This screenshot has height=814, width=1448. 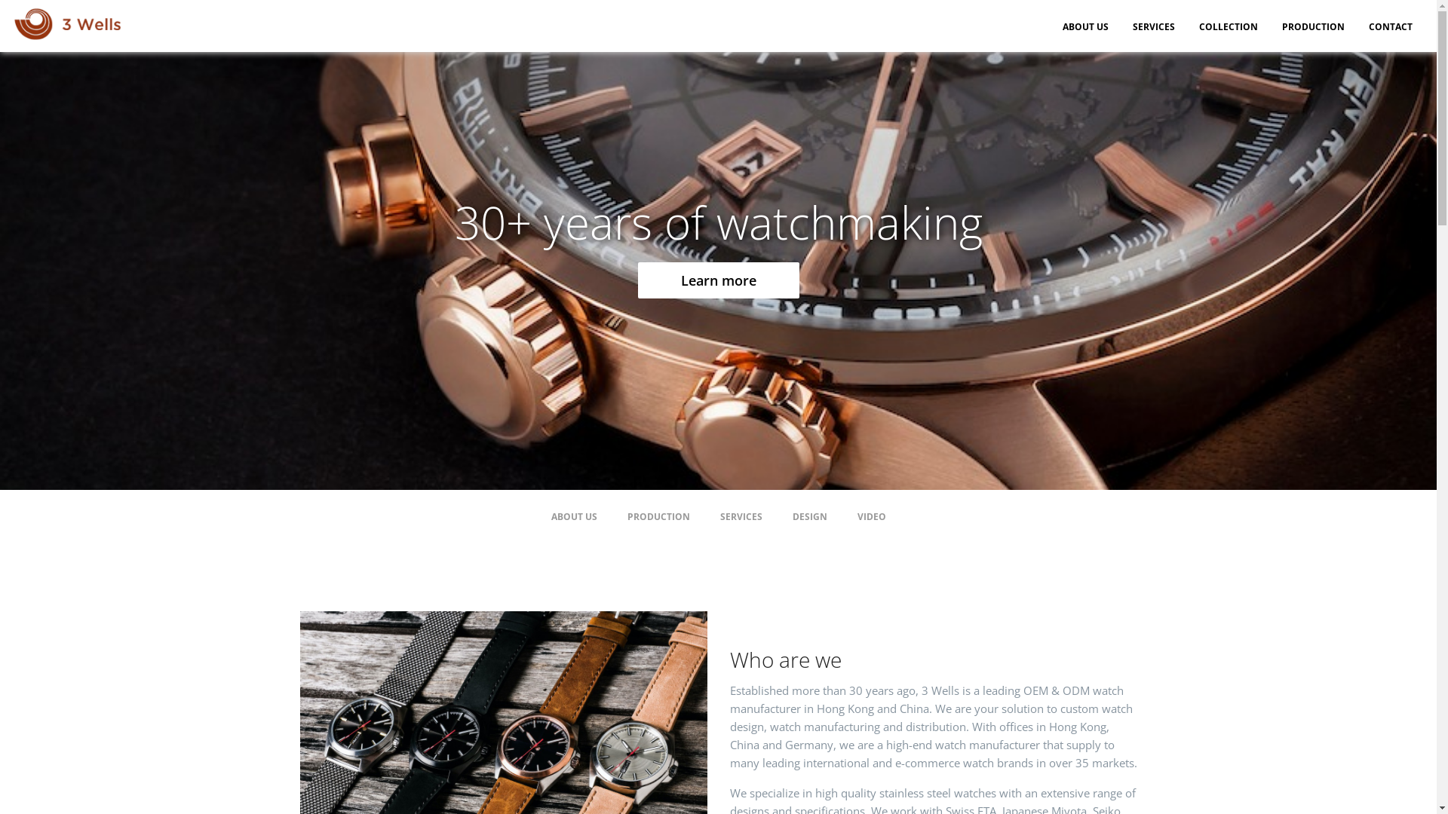 I want to click on VIDEO, so click(x=871, y=517).